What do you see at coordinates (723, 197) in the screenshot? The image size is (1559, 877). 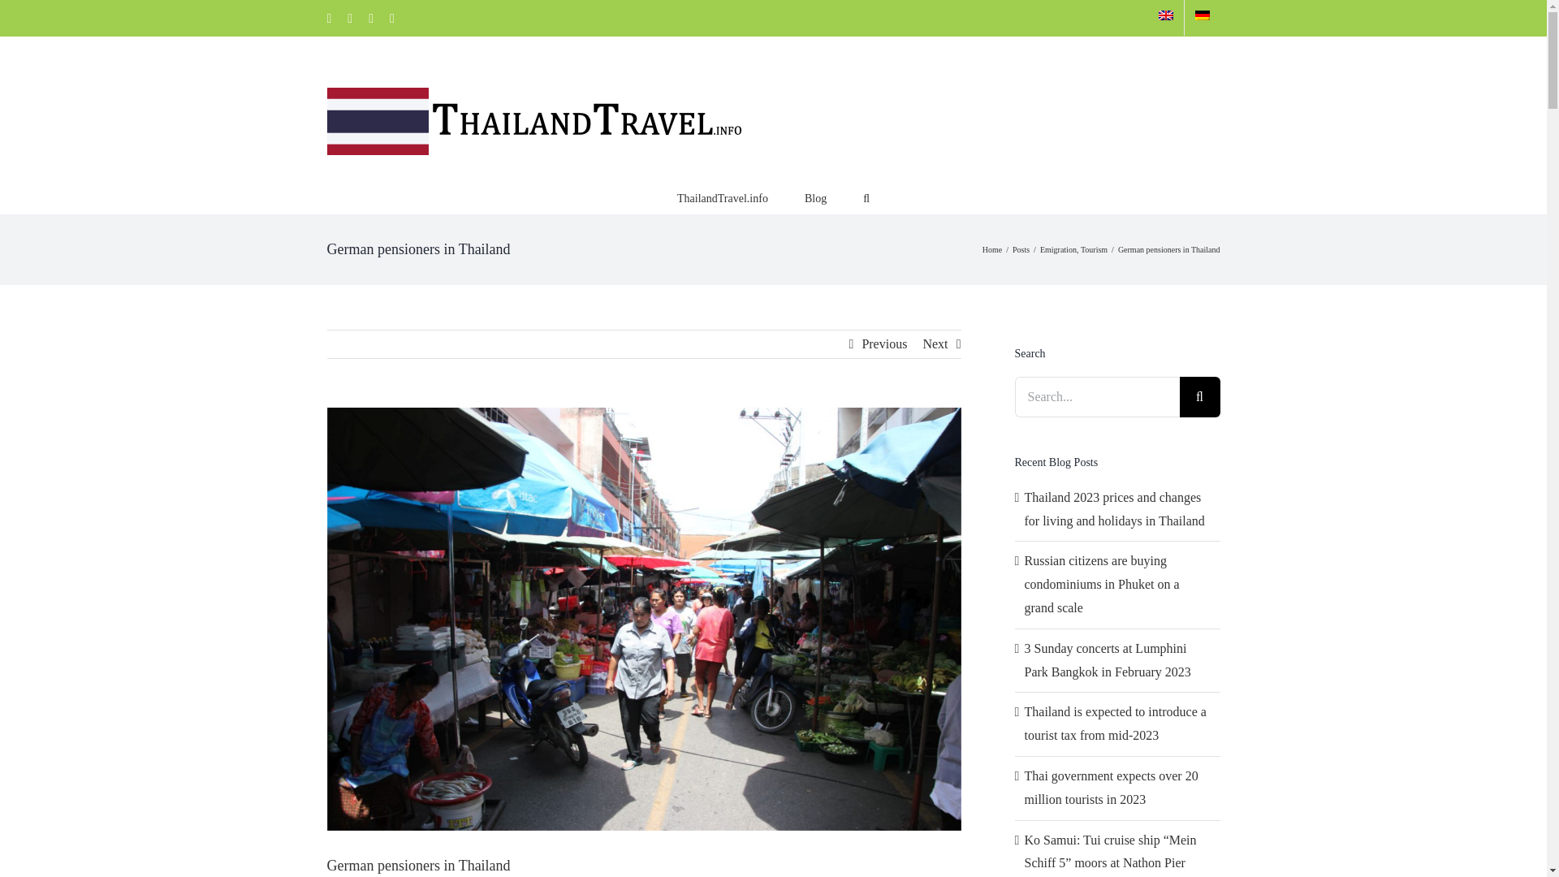 I see `ThailandTravel.info` at bounding box center [723, 197].